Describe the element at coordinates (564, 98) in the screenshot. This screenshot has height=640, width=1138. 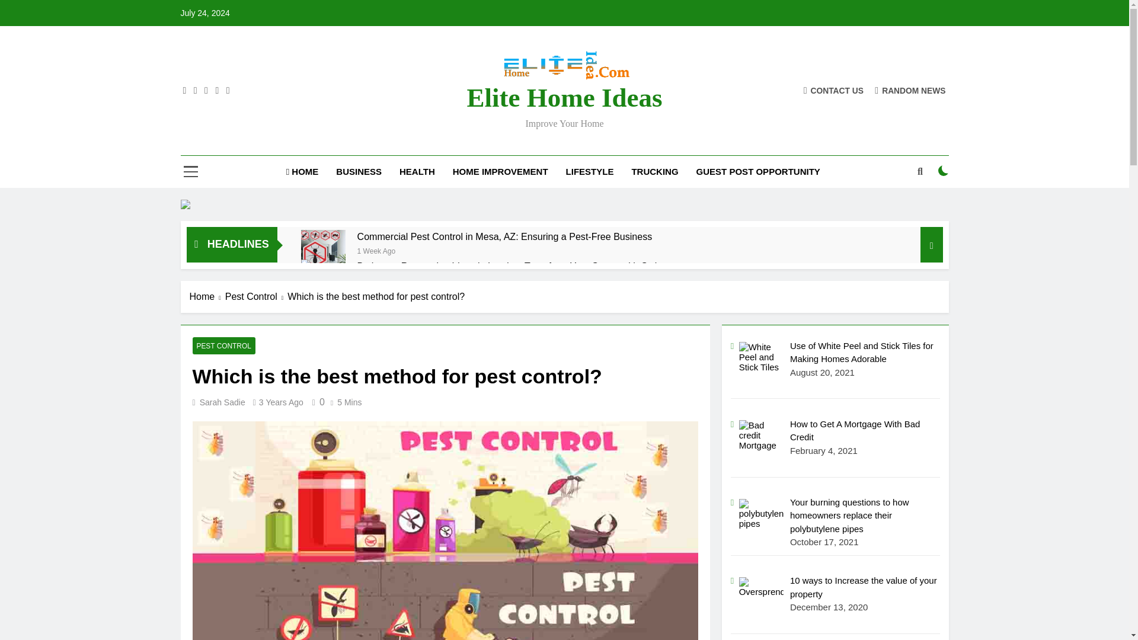
I see `Elite Home Ideas` at that location.